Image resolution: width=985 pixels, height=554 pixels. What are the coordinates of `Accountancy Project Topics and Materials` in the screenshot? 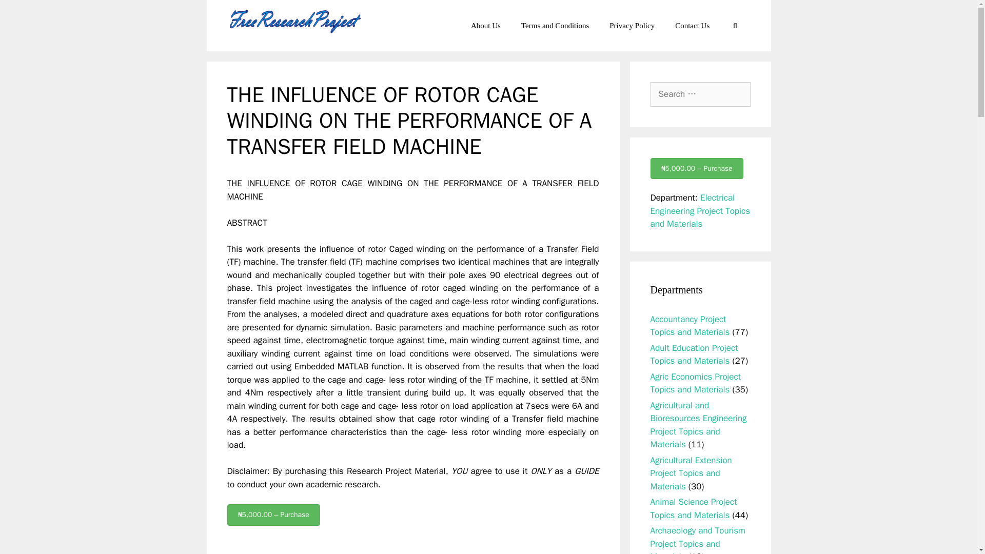 It's located at (689, 326).